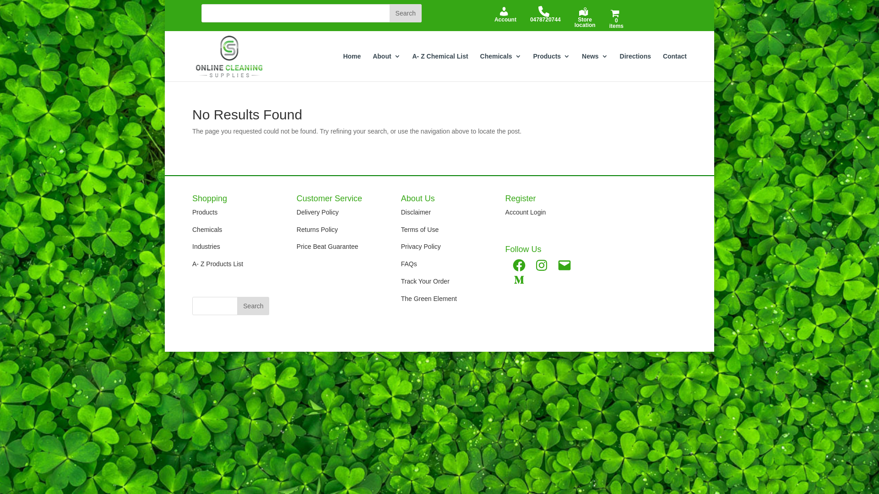 The height and width of the screenshot is (494, 879). What do you see at coordinates (207, 230) in the screenshot?
I see `Chemicals` at bounding box center [207, 230].